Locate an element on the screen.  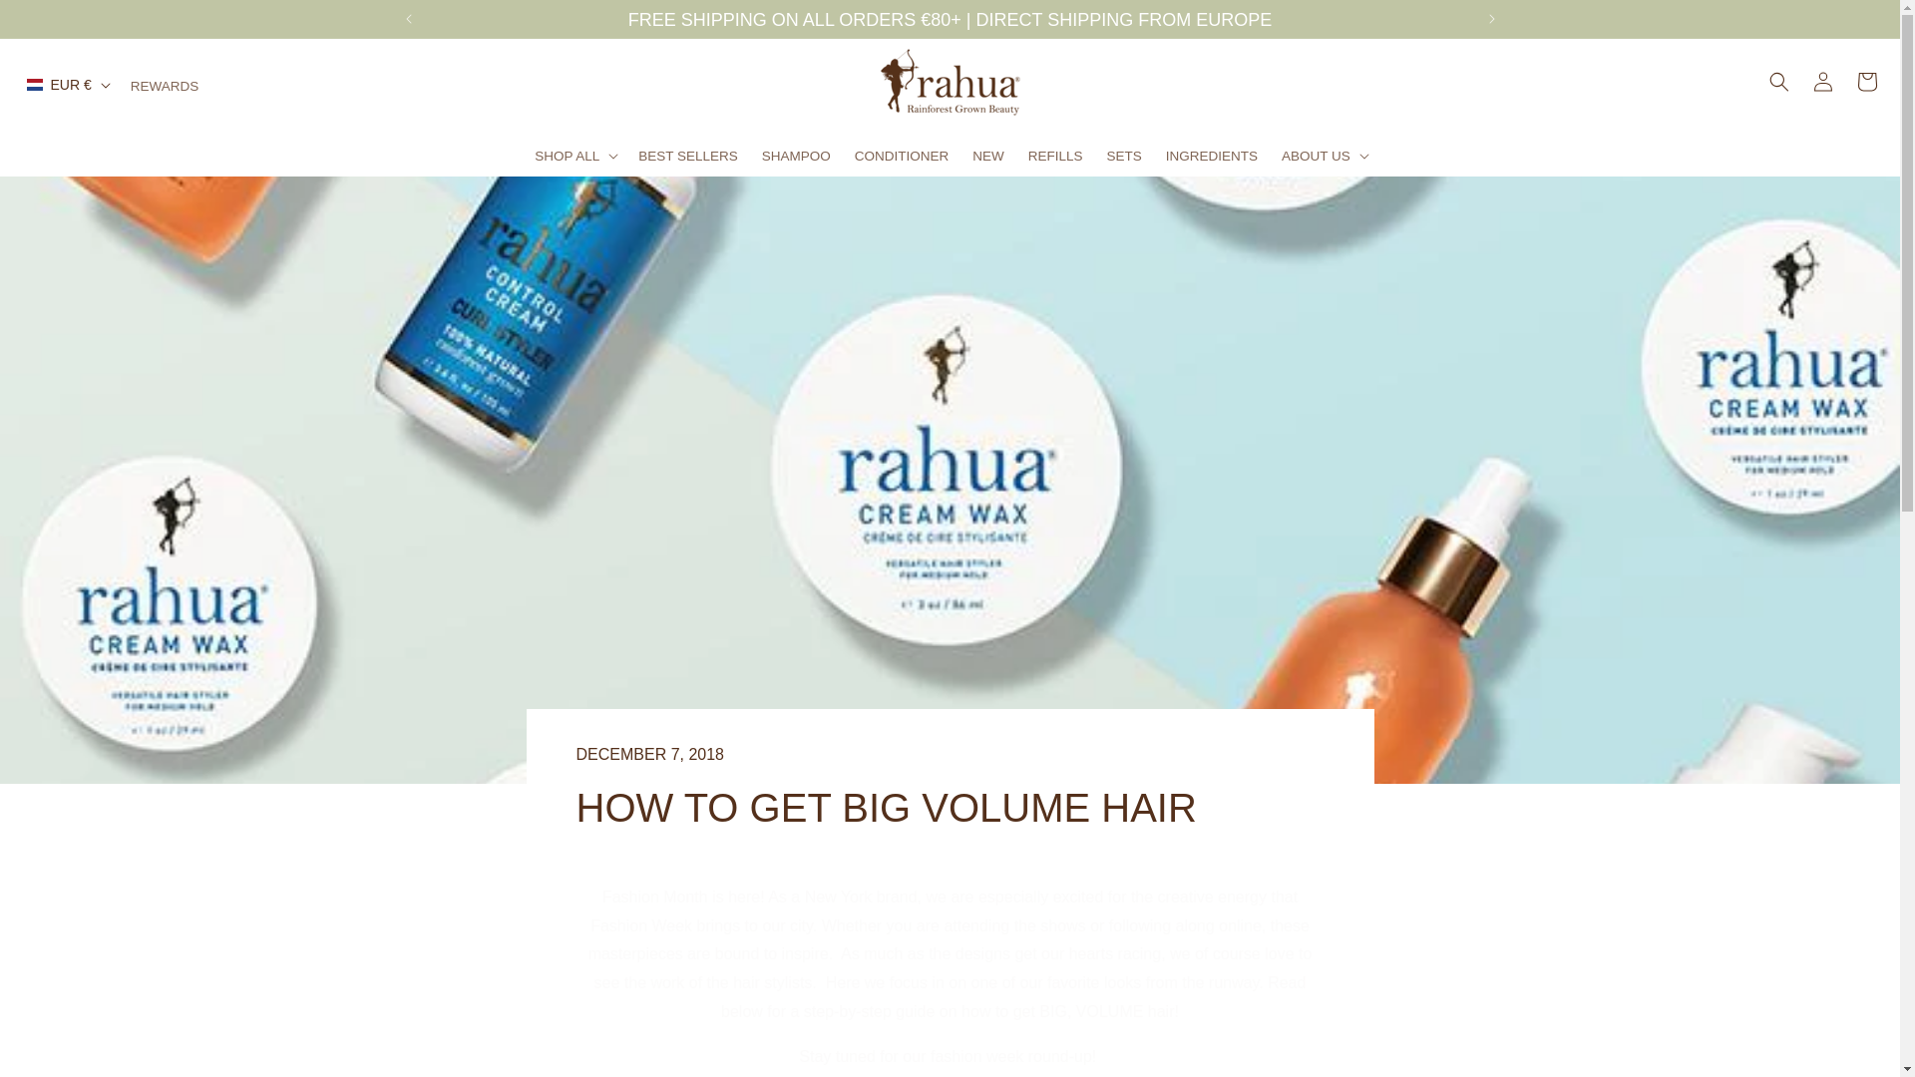
Skip to content is located at coordinates (950, 790).